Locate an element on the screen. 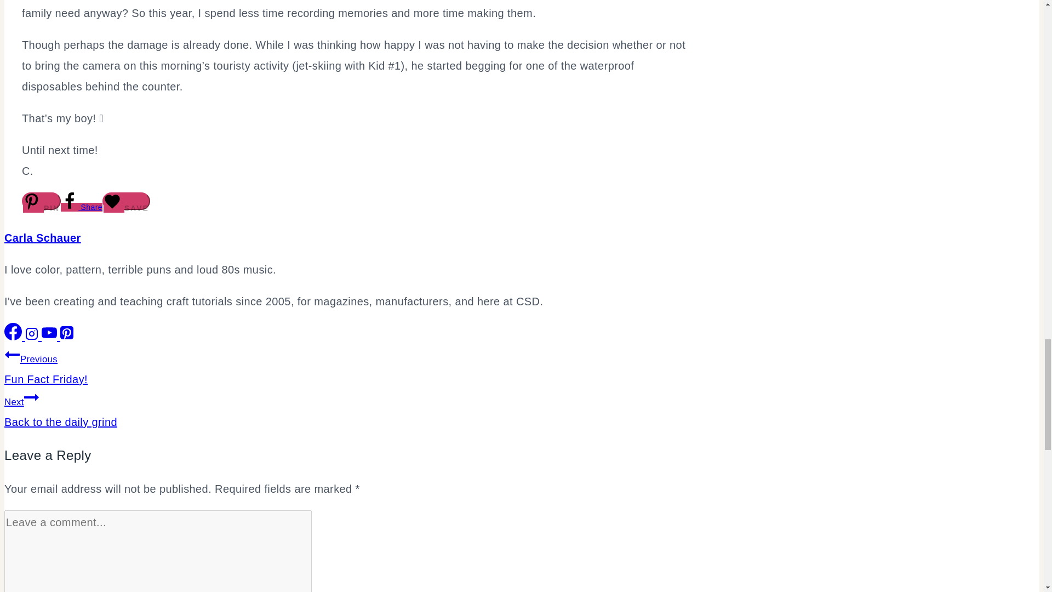 The height and width of the screenshot is (592, 1052). Follow Carla Schauer on Facebook is located at coordinates (14, 337).